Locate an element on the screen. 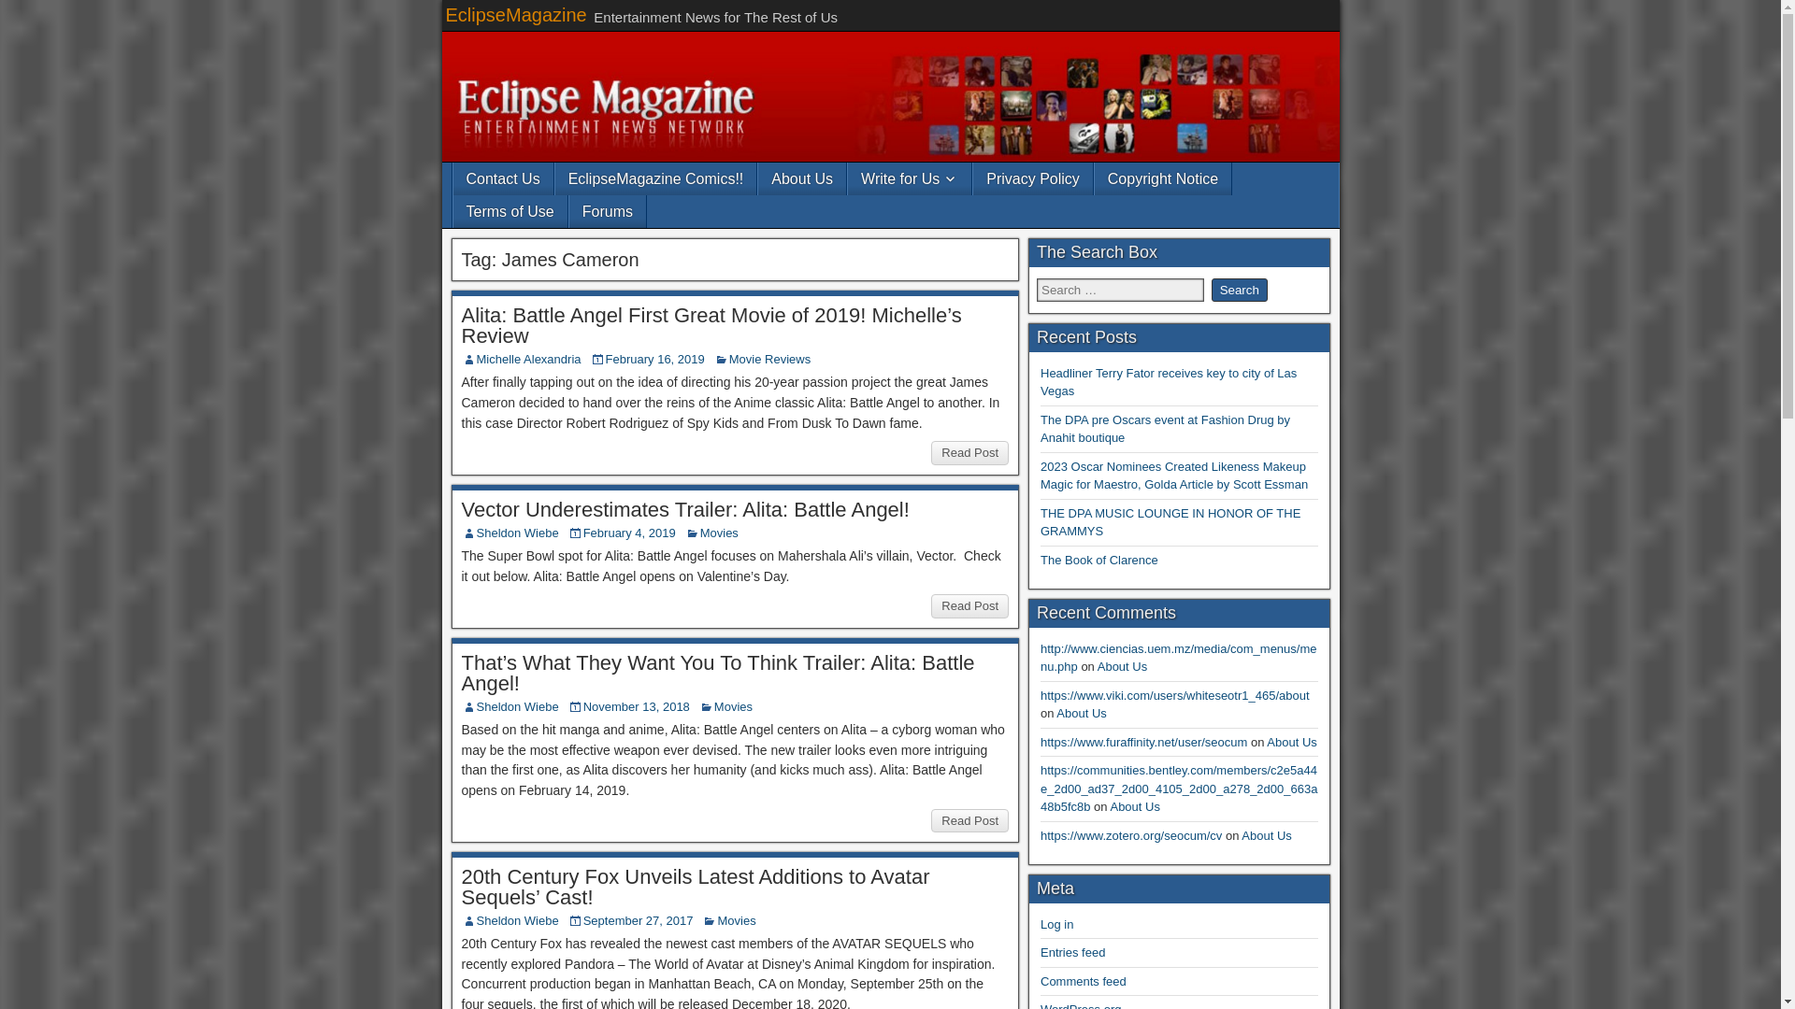  February 4, 2019 is located at coordinates (630, 533).